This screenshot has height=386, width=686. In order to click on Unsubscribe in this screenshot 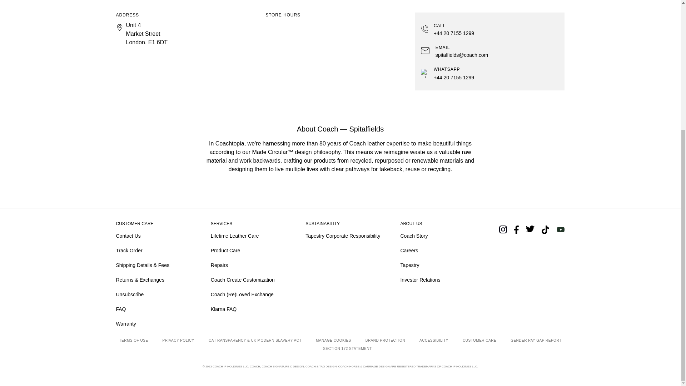, I will do `click(153, 295)`.